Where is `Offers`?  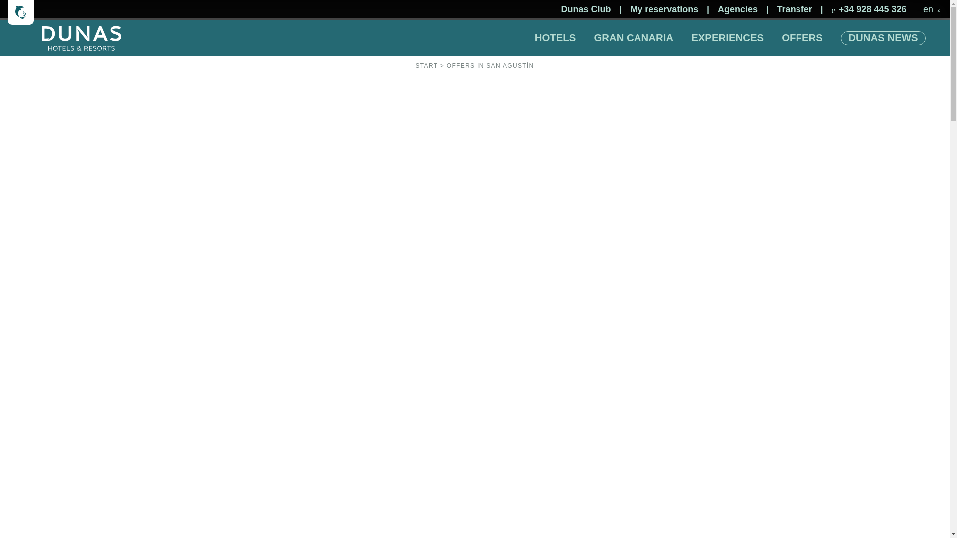 Offers is located at coordinates (802, 38).